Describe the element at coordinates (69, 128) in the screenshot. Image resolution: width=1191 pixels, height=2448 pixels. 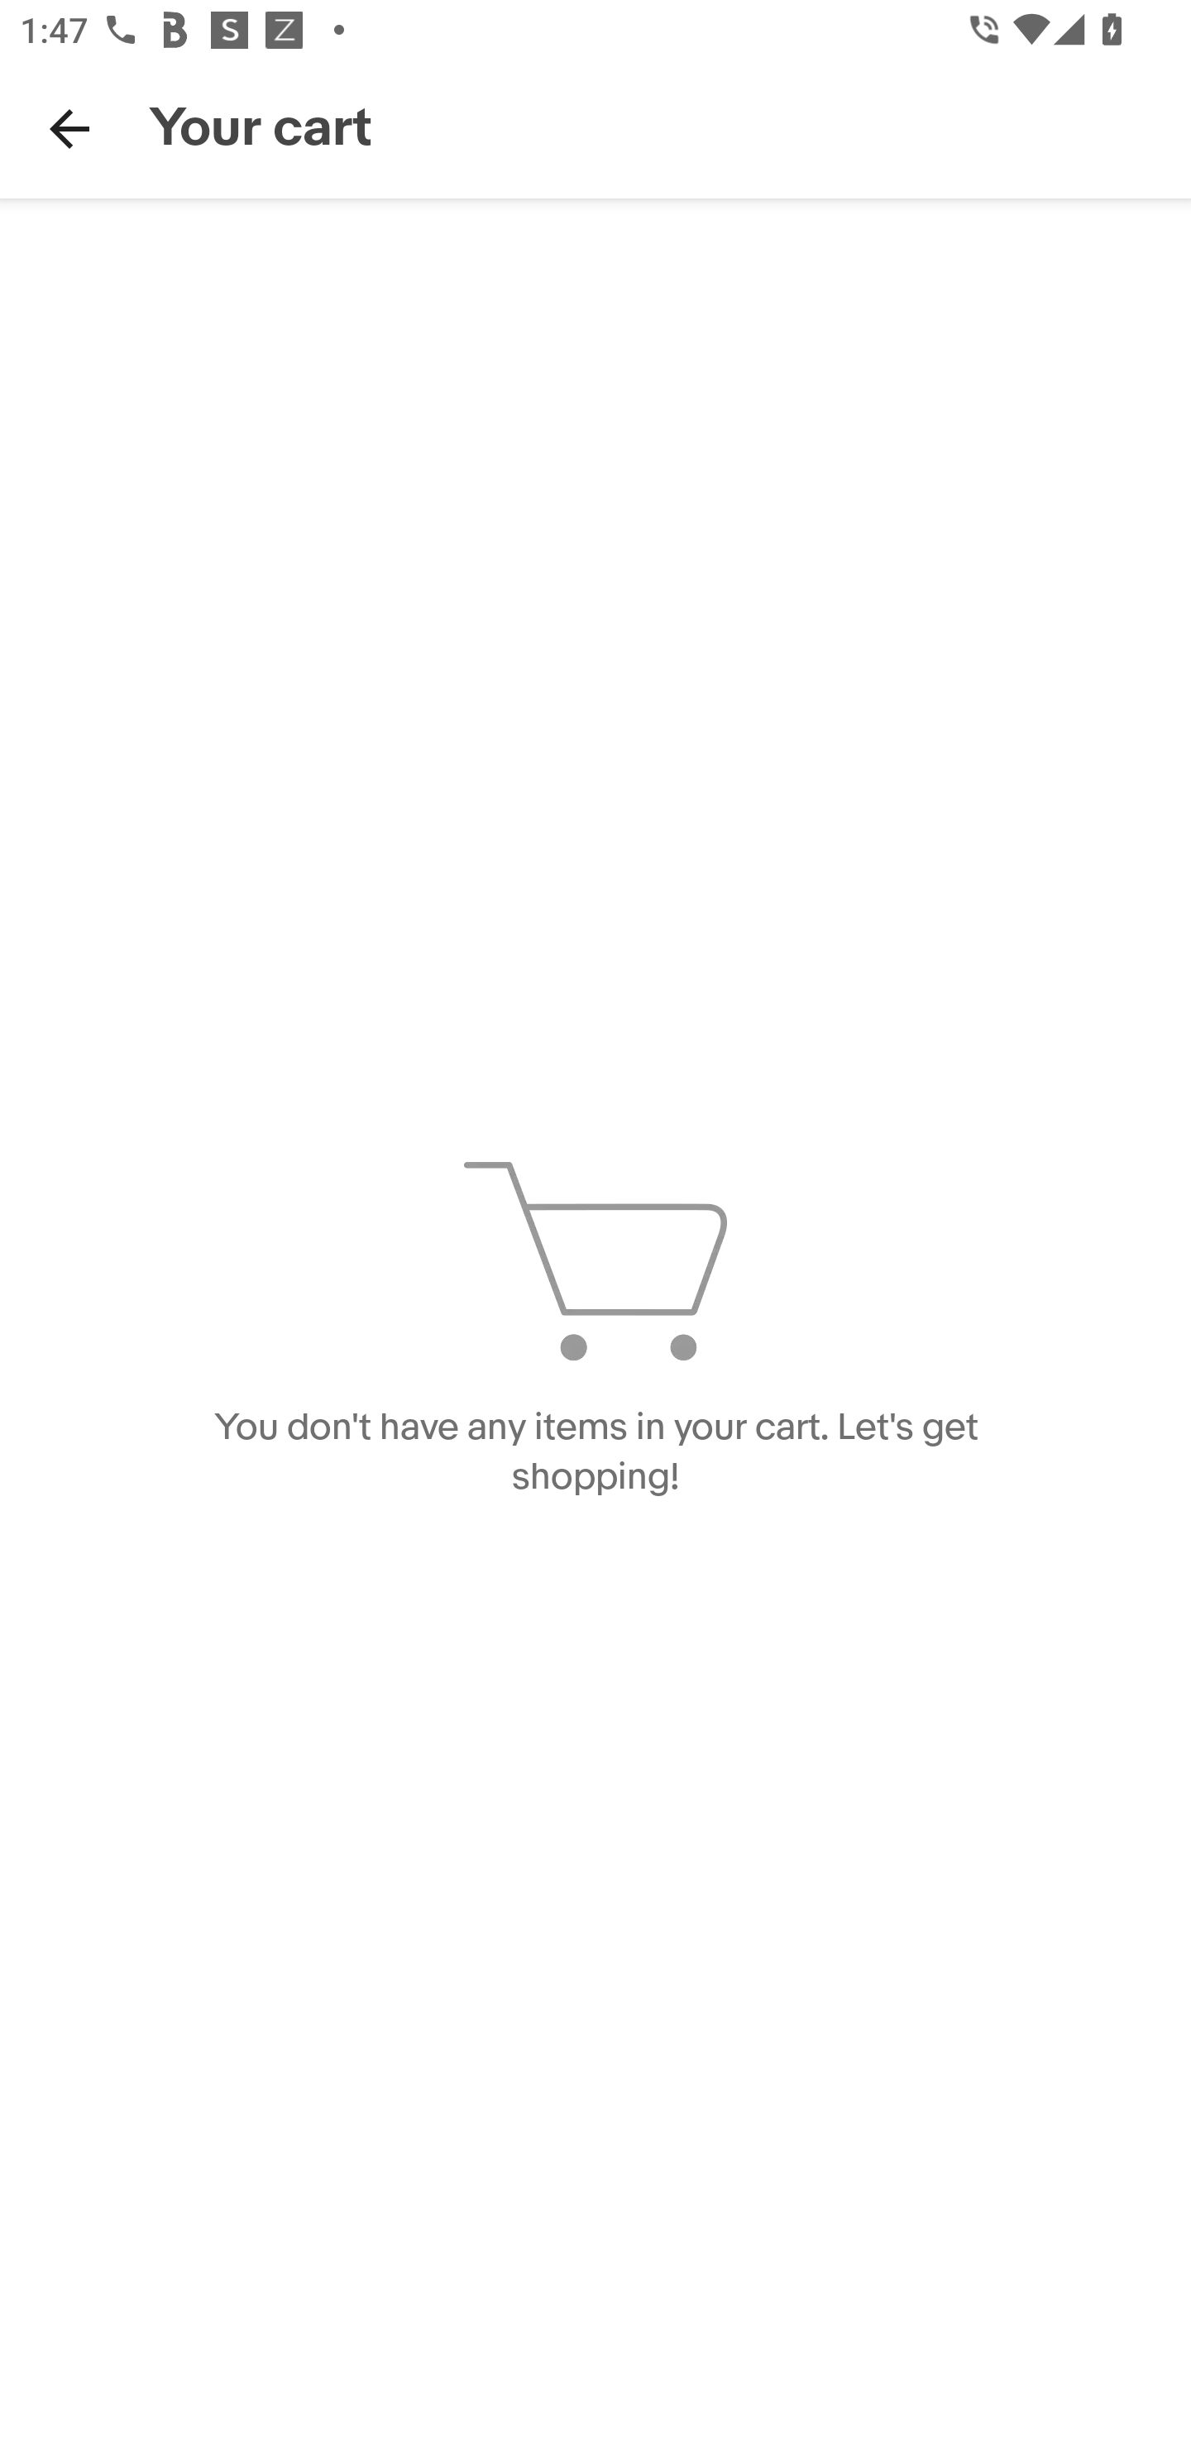
I see `Navigate up` at that location.